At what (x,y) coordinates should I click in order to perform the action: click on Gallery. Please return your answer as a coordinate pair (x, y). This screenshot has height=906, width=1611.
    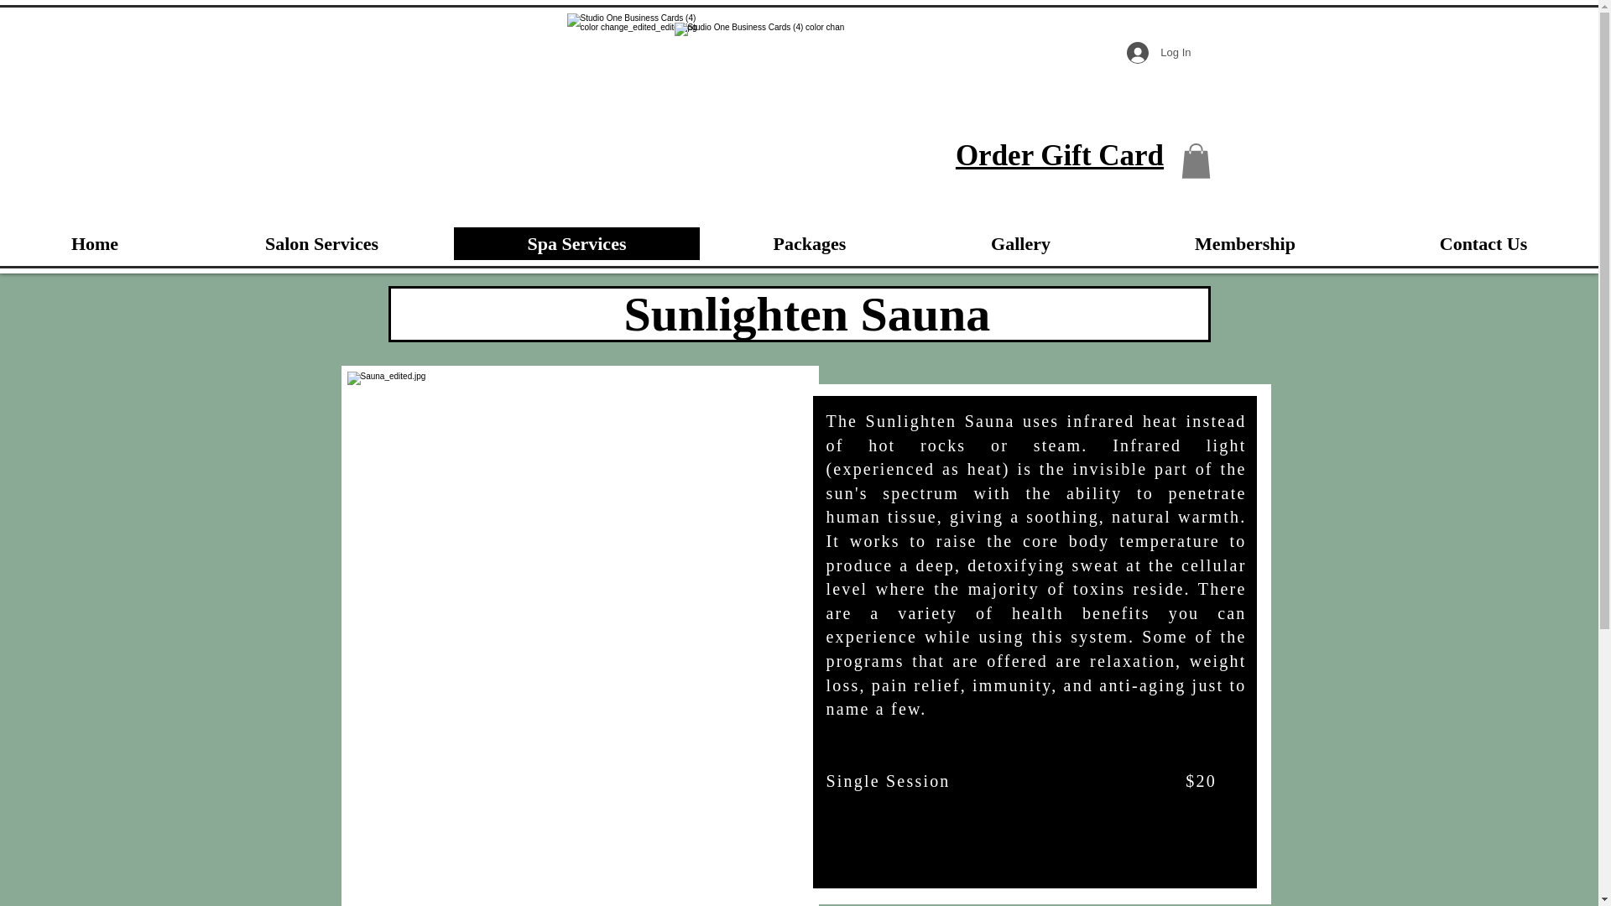
    Looking at the image, I should click on (1019, 243).